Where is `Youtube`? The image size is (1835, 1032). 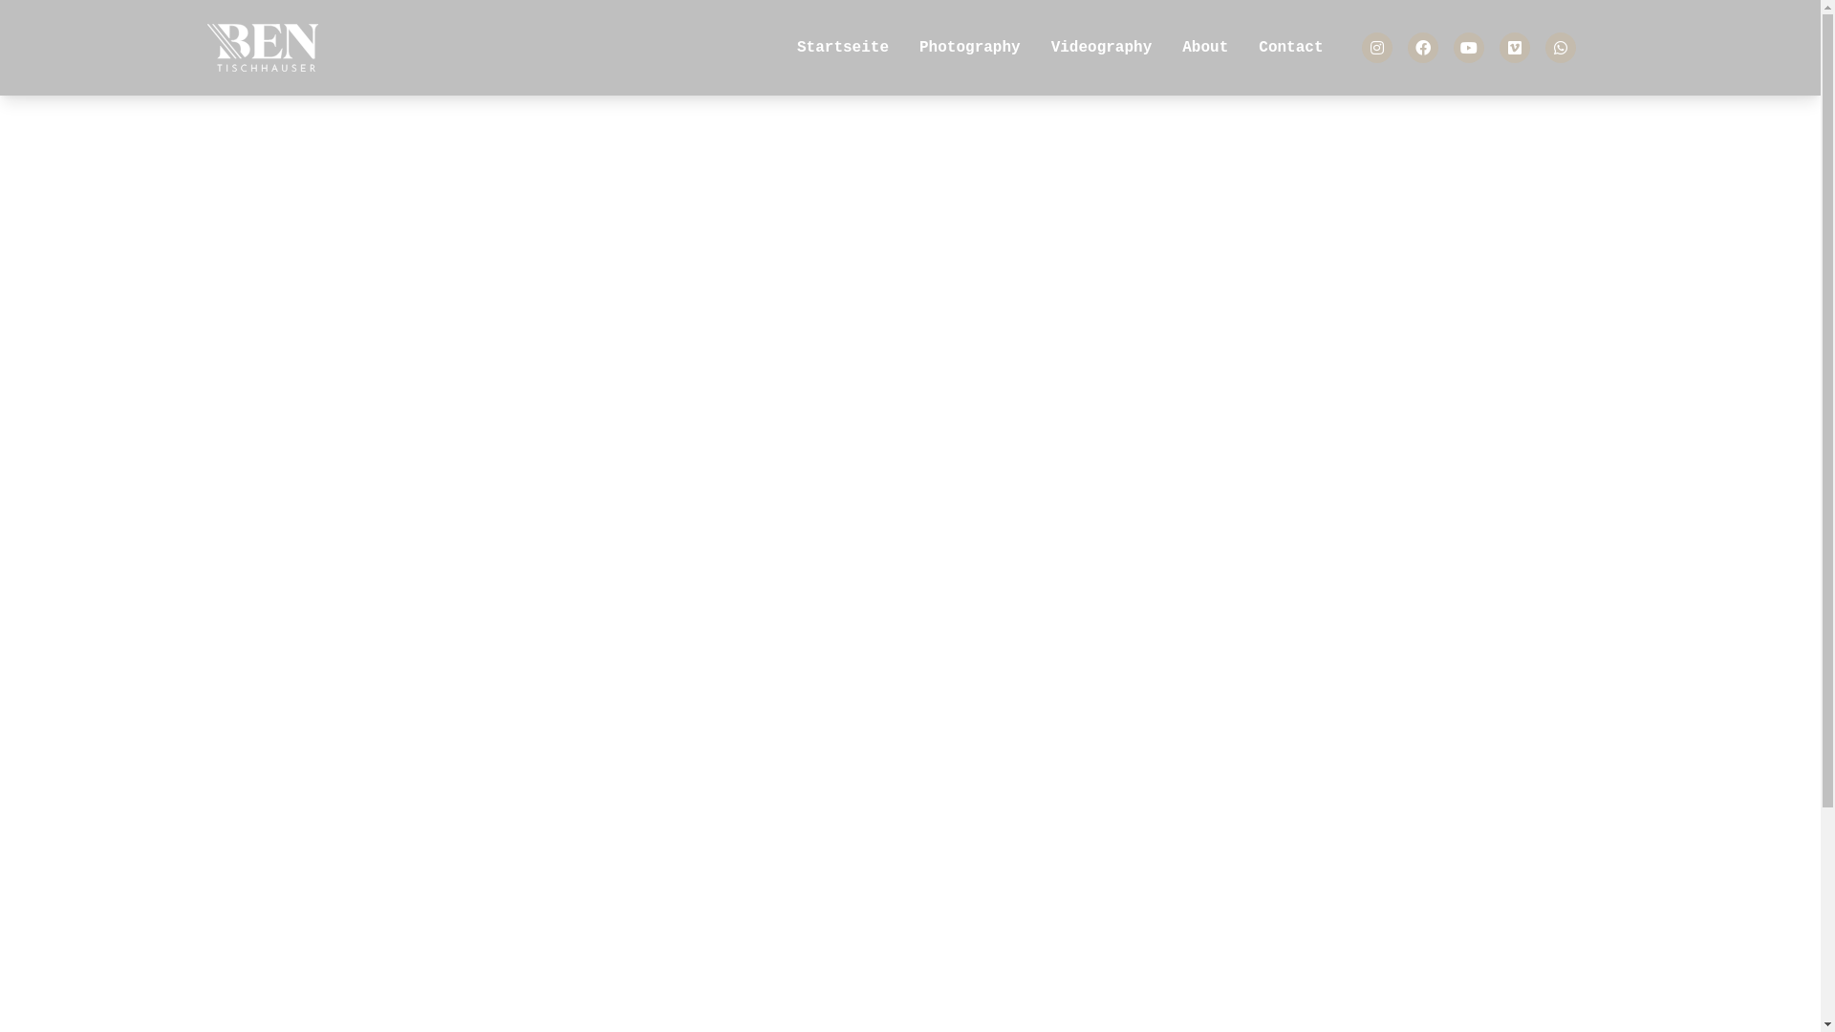 Youtube is located at coordinates (1468, 48).